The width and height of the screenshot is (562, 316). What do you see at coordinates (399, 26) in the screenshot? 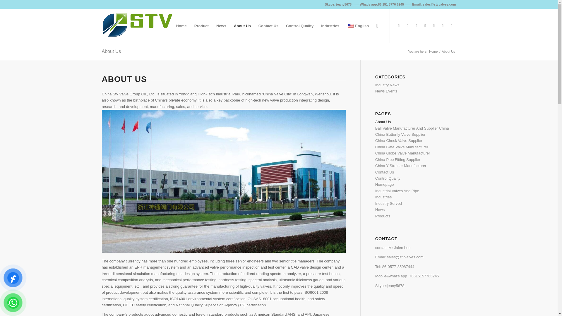
I see `Facebook` at bounding box center [399, 26].